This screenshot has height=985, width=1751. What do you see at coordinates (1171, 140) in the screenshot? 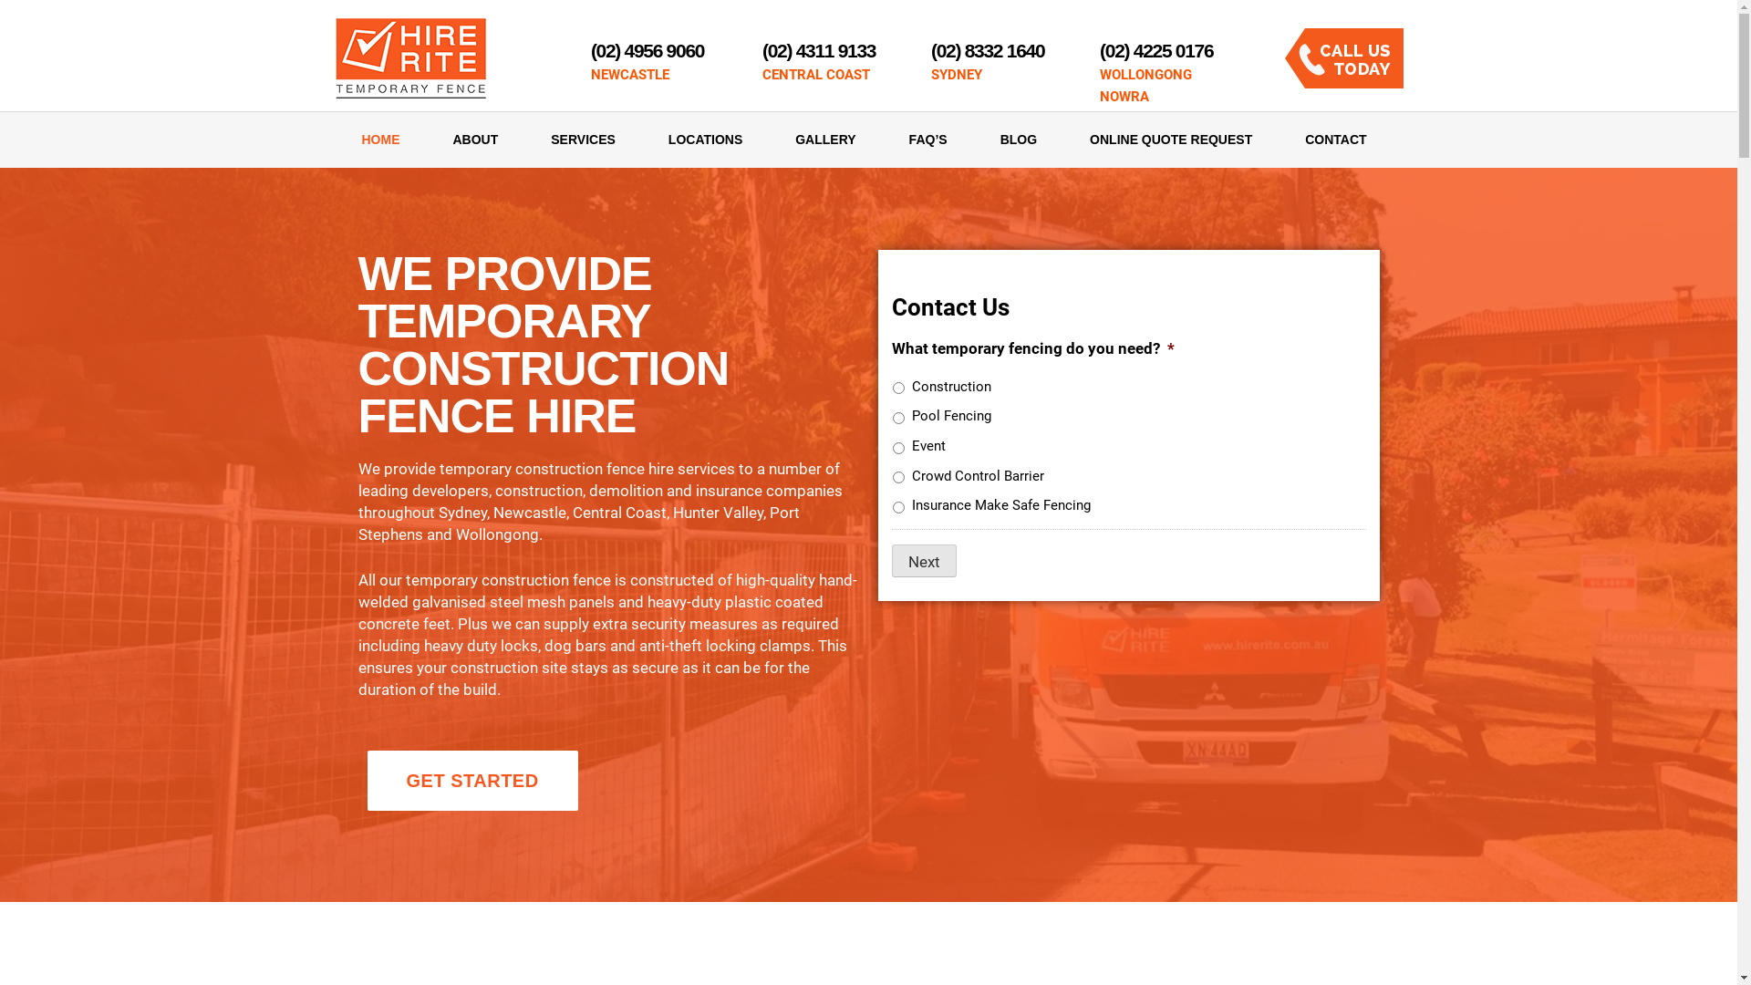
I see `ONLINE QUOTE REQUEST` at bounding box center [1171, 140].